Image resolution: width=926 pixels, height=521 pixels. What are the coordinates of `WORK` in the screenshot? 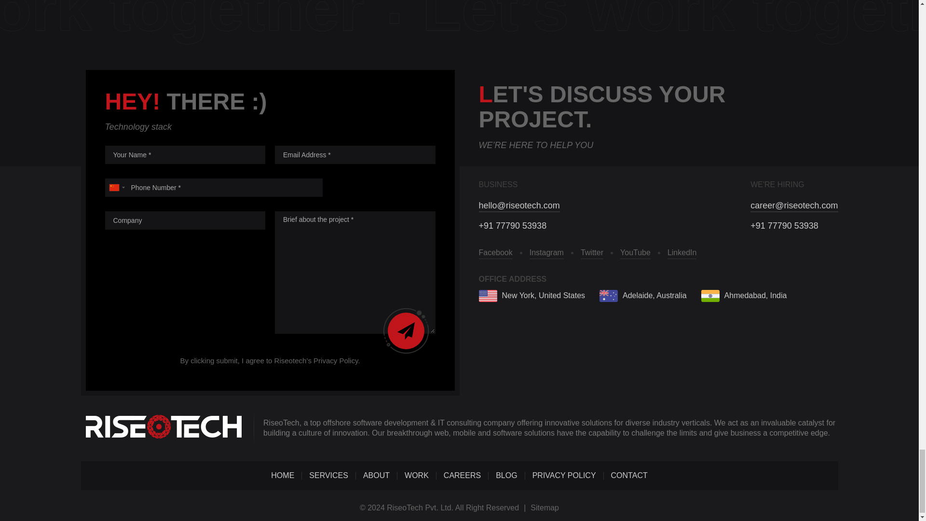 It's located at (417, 475).